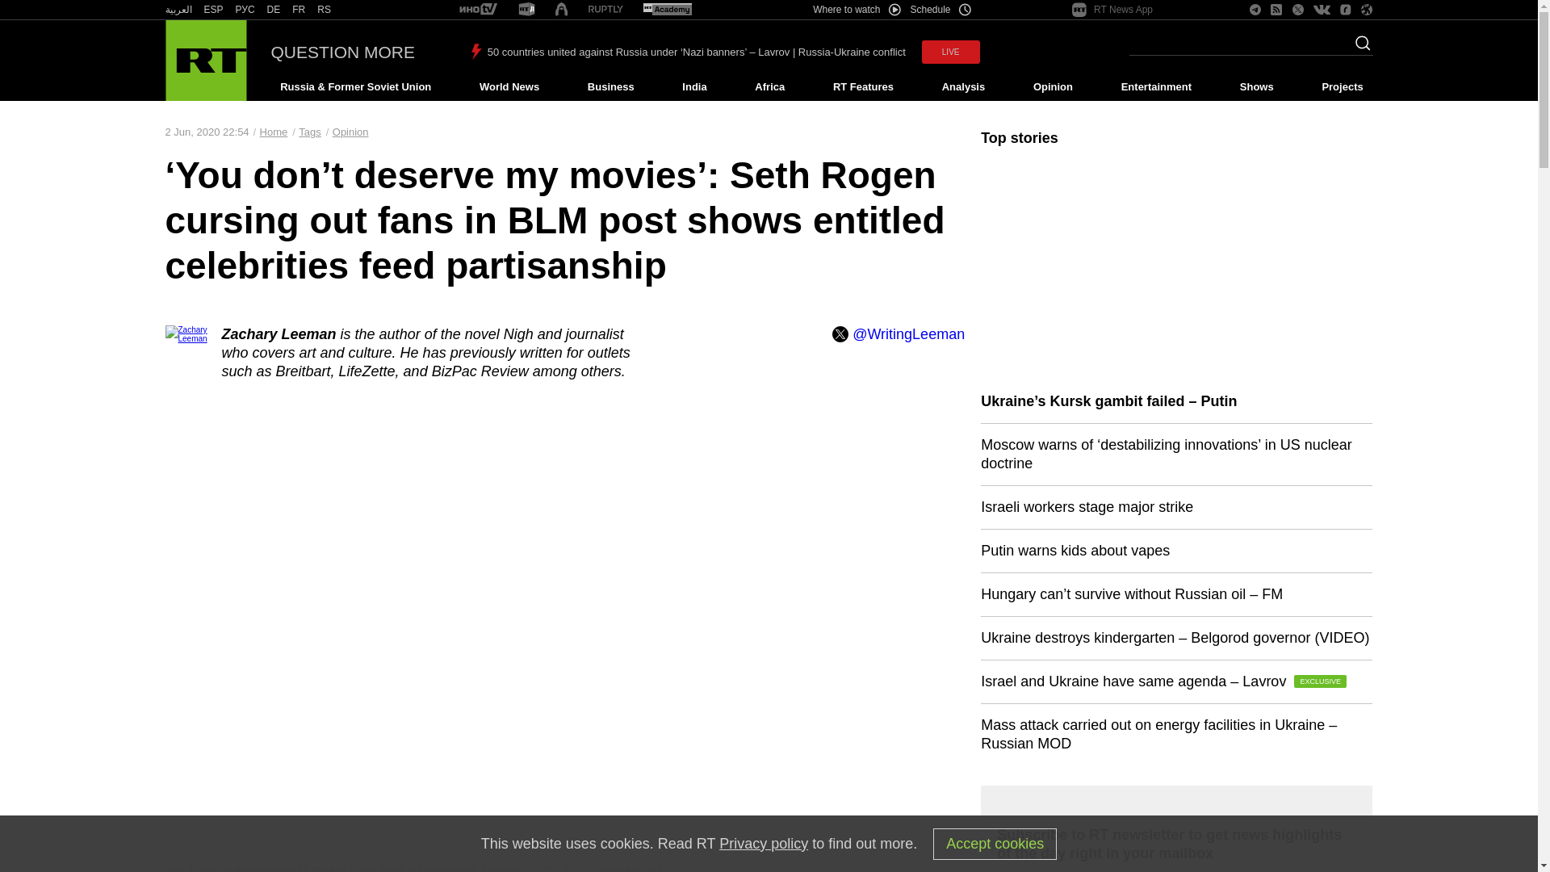 This screenshot has width=1550, height=872. Describe the element at coordinates (478, 10) in the screenshot. I see `RT ` at that location.